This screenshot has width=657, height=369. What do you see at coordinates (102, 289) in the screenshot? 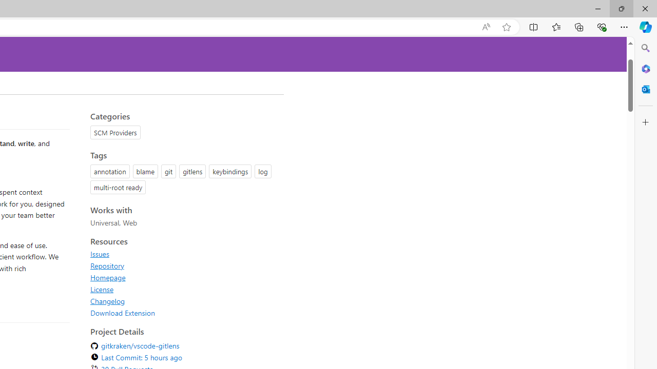
I see `License` at bounding box center [102, 289].